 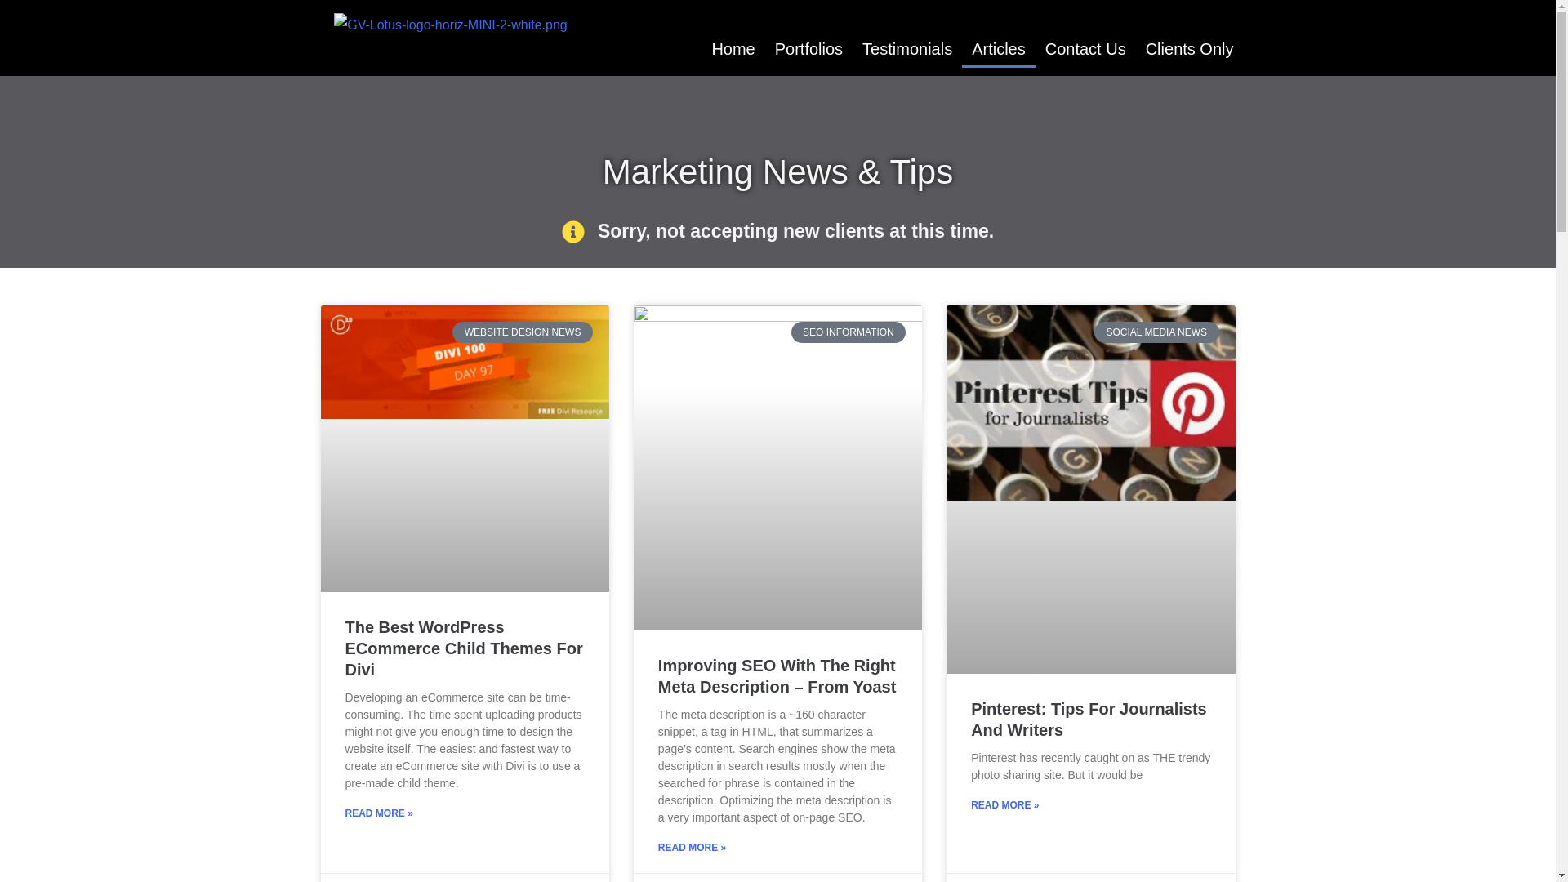 I want to click on Clients Only, so click(x=1189, y=49).